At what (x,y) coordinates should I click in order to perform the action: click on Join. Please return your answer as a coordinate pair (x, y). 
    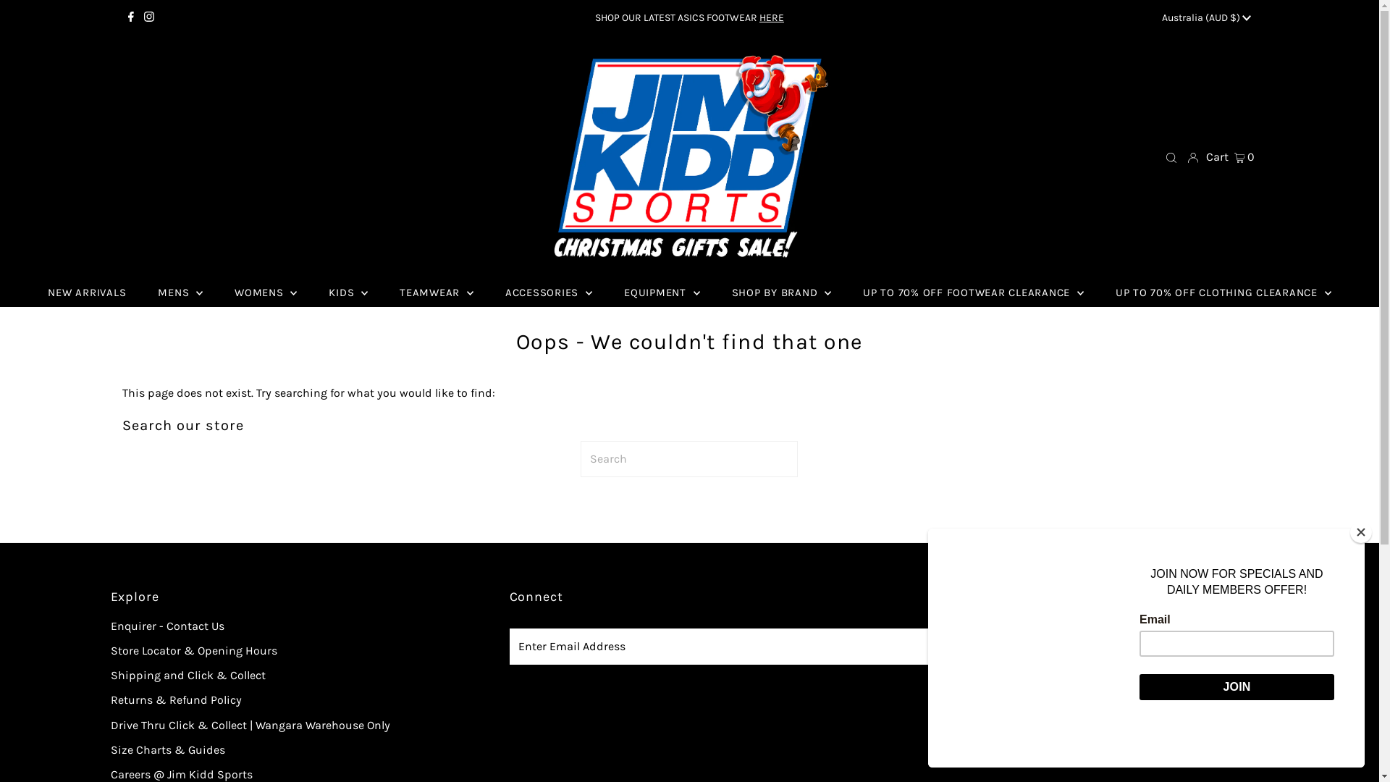
    Looking at the image, I should click on (1172, 647).